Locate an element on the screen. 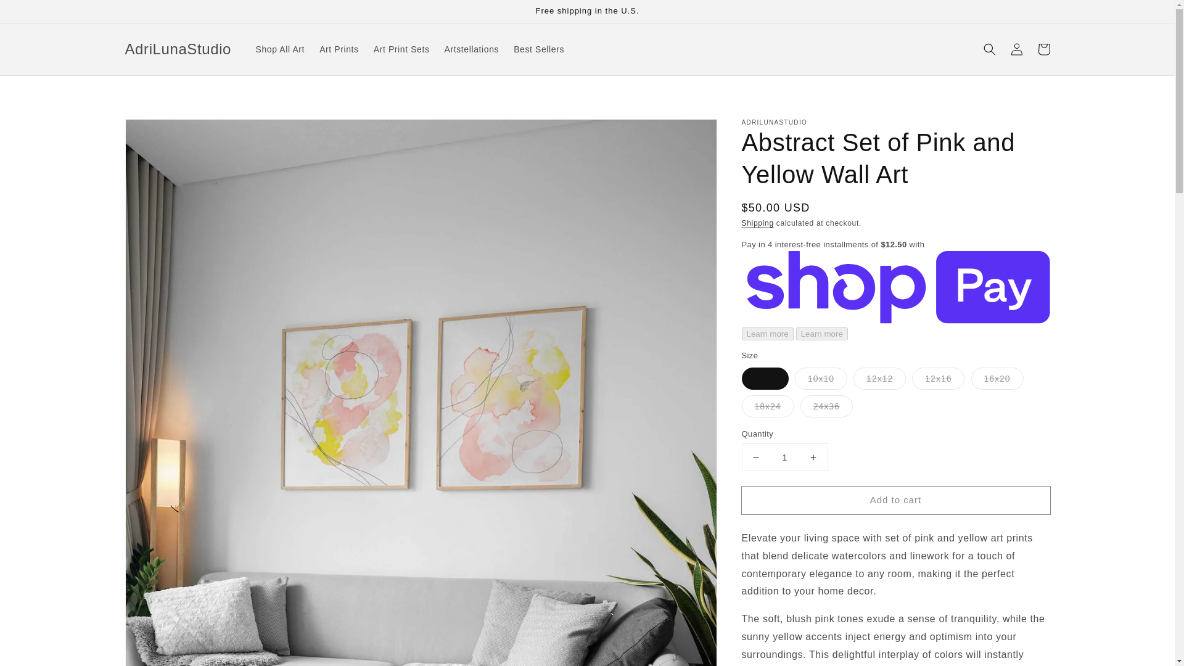 This screenshot has width=1184, height=666. Log in is located at coordinates (1016, 49).